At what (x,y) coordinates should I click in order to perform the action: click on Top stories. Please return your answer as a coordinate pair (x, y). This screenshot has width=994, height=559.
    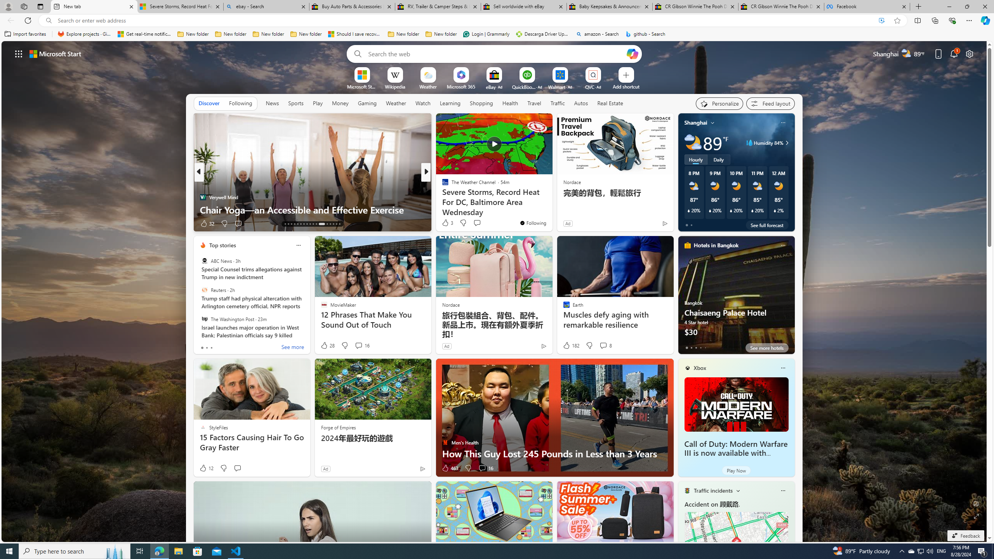
    Looking at the image, I should click on (222, 245).